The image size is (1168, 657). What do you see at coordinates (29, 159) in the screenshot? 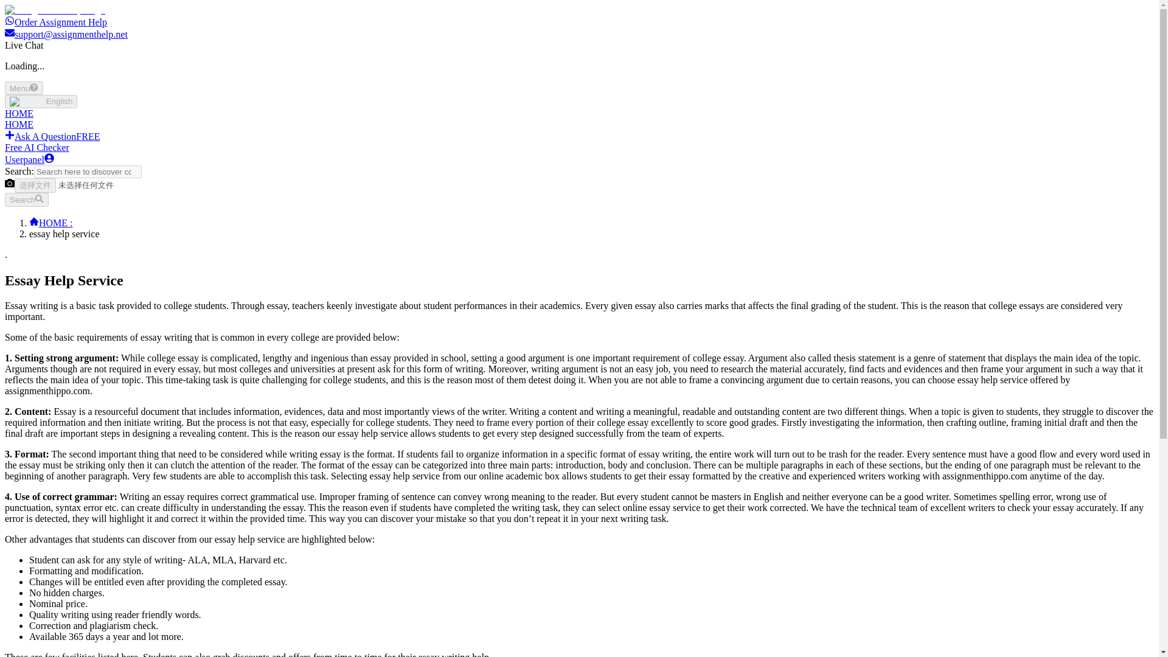
I see `Userpanel` at bounding box center [29, 159].